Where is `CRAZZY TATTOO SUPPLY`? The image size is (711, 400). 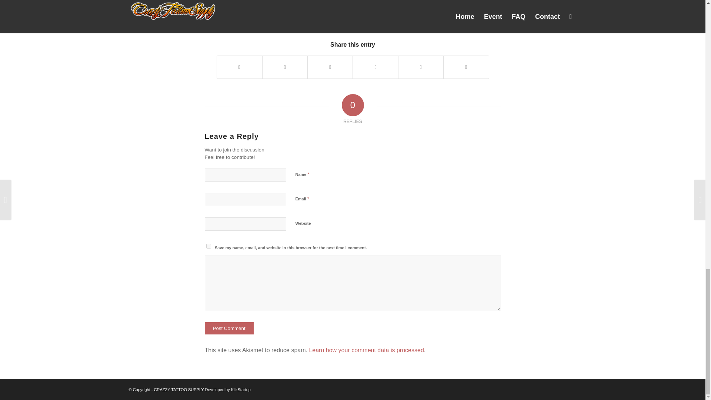 CRAZZY TATTOO SUPPLY is located at coordinates (179, 390).